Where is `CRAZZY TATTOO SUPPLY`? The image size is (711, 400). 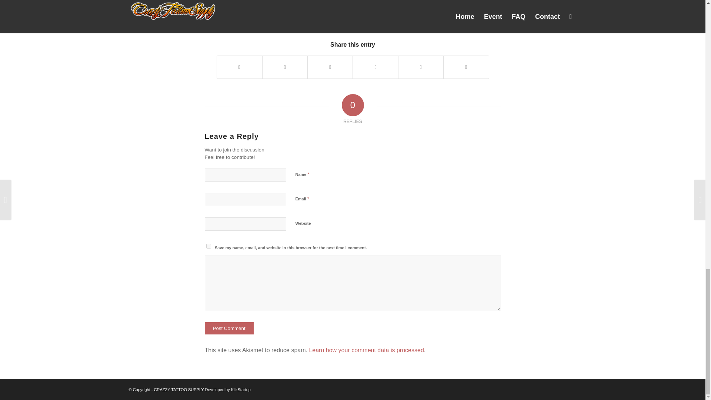 CRAZZY TATTOO SUPPLY is located at coordinates (179, 390).